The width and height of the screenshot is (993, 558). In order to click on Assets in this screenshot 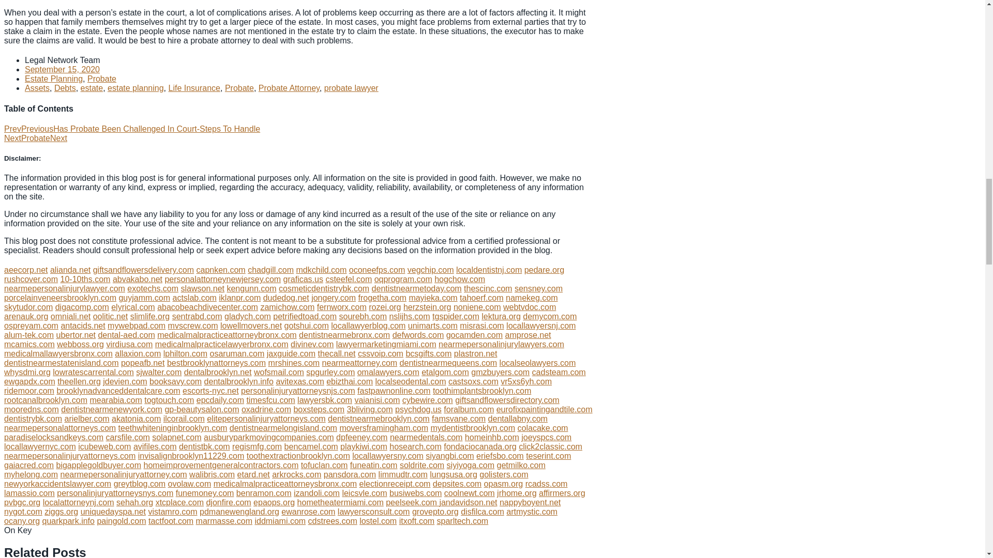, I will do `click(37, 88)`.